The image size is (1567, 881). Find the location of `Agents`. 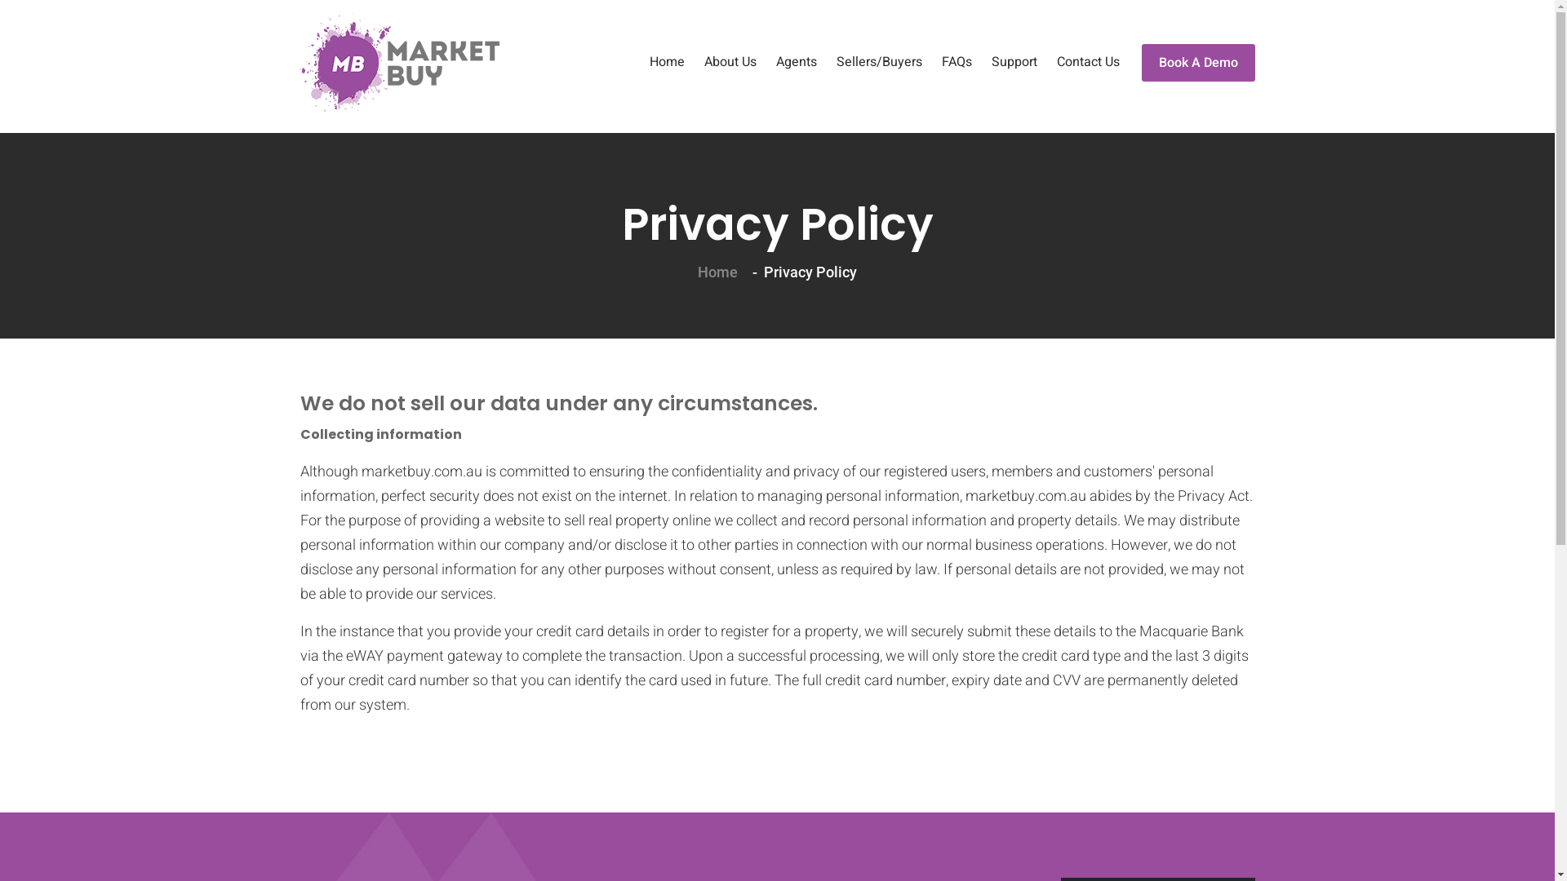

Agents is located at coordinates (796, 63).